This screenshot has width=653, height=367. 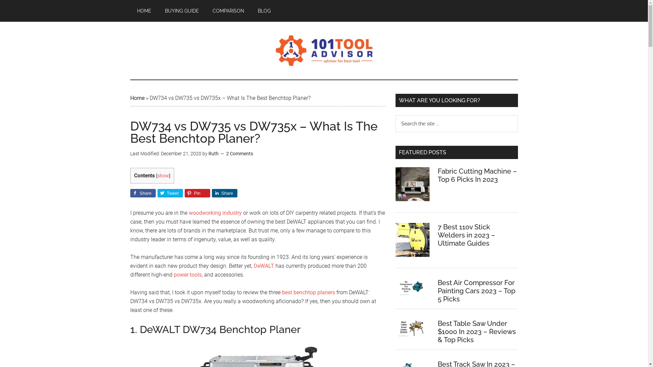 What do you see at coordinates (182, 11) in the screenshot?
I see `BUYING GUIDE` at bounding box center [182, 11].